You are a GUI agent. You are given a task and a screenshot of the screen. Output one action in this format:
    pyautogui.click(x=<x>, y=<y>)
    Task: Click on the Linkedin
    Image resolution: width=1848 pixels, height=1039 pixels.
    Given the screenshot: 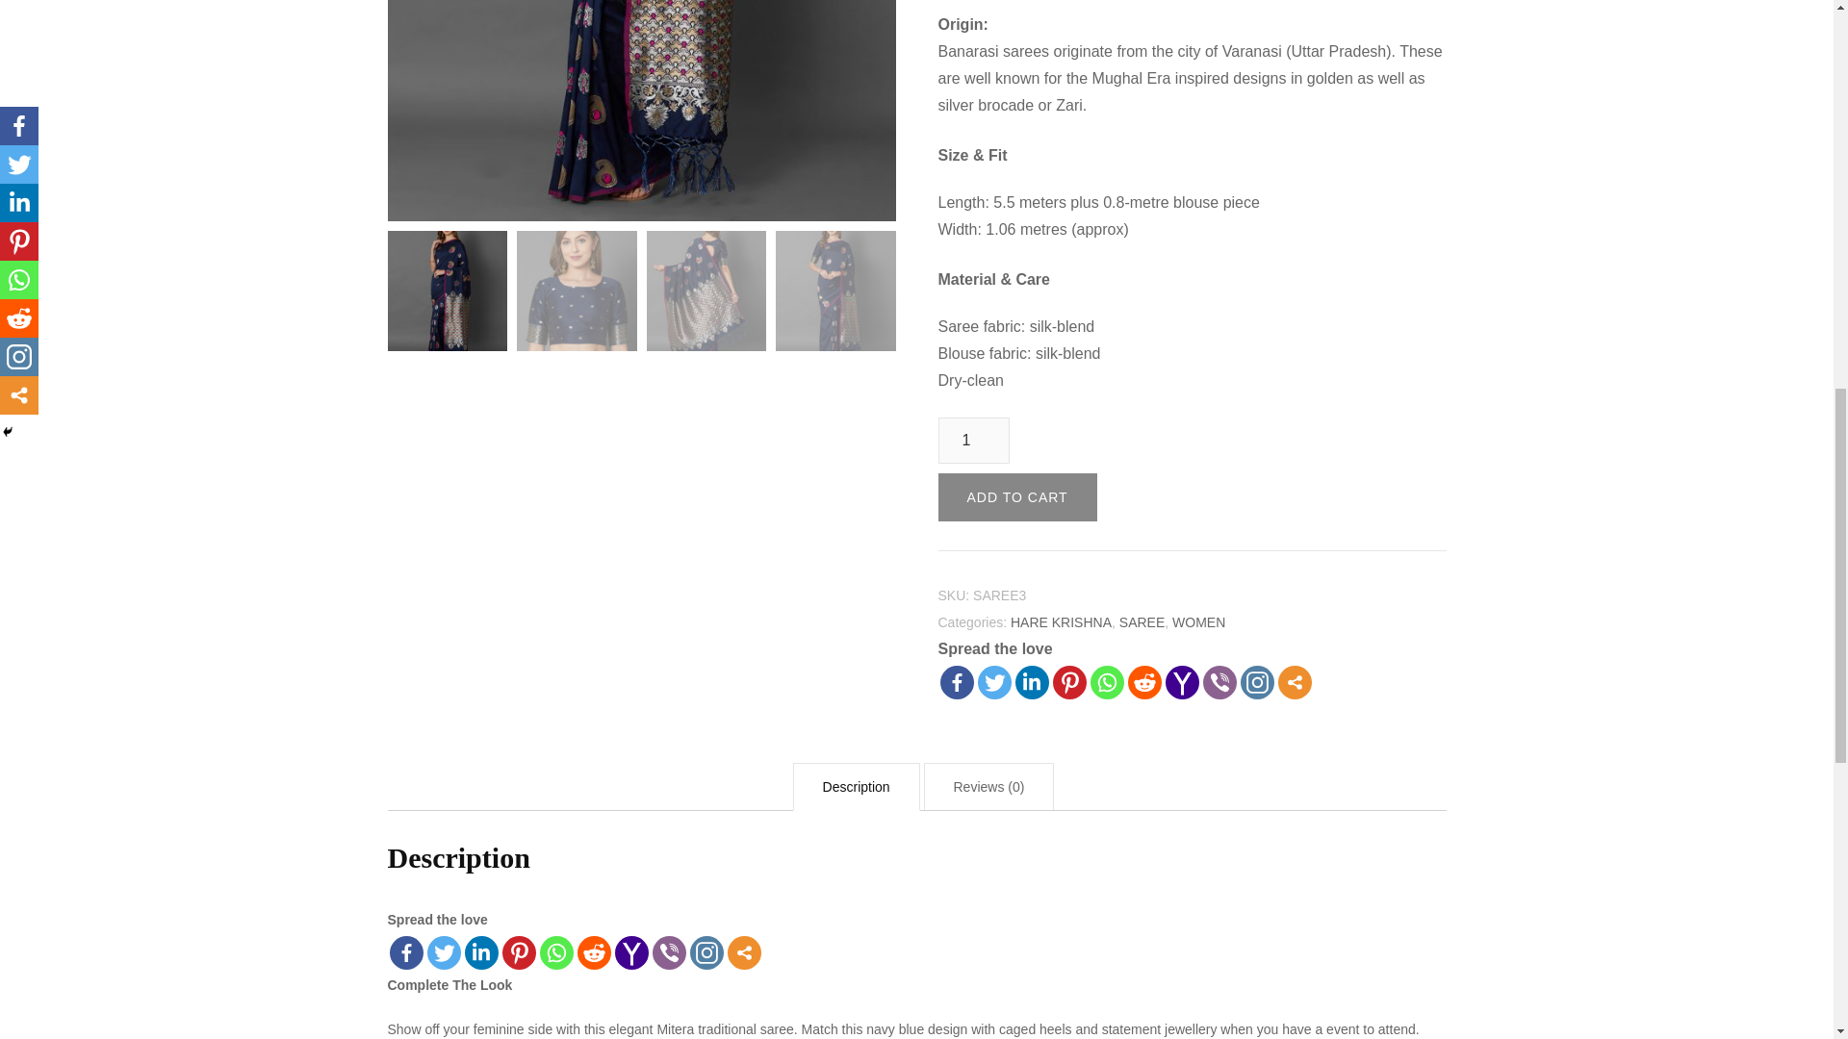 What is the action you would take?
    pyautogui.click(x=1031, y=682)
    